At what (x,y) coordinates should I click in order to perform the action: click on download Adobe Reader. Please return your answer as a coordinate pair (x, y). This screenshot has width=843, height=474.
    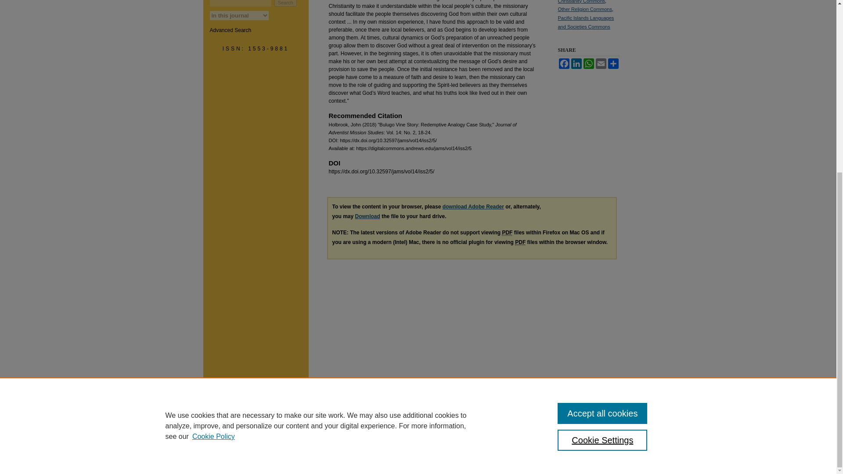
    Looking at the image, I should click on (473, 207).